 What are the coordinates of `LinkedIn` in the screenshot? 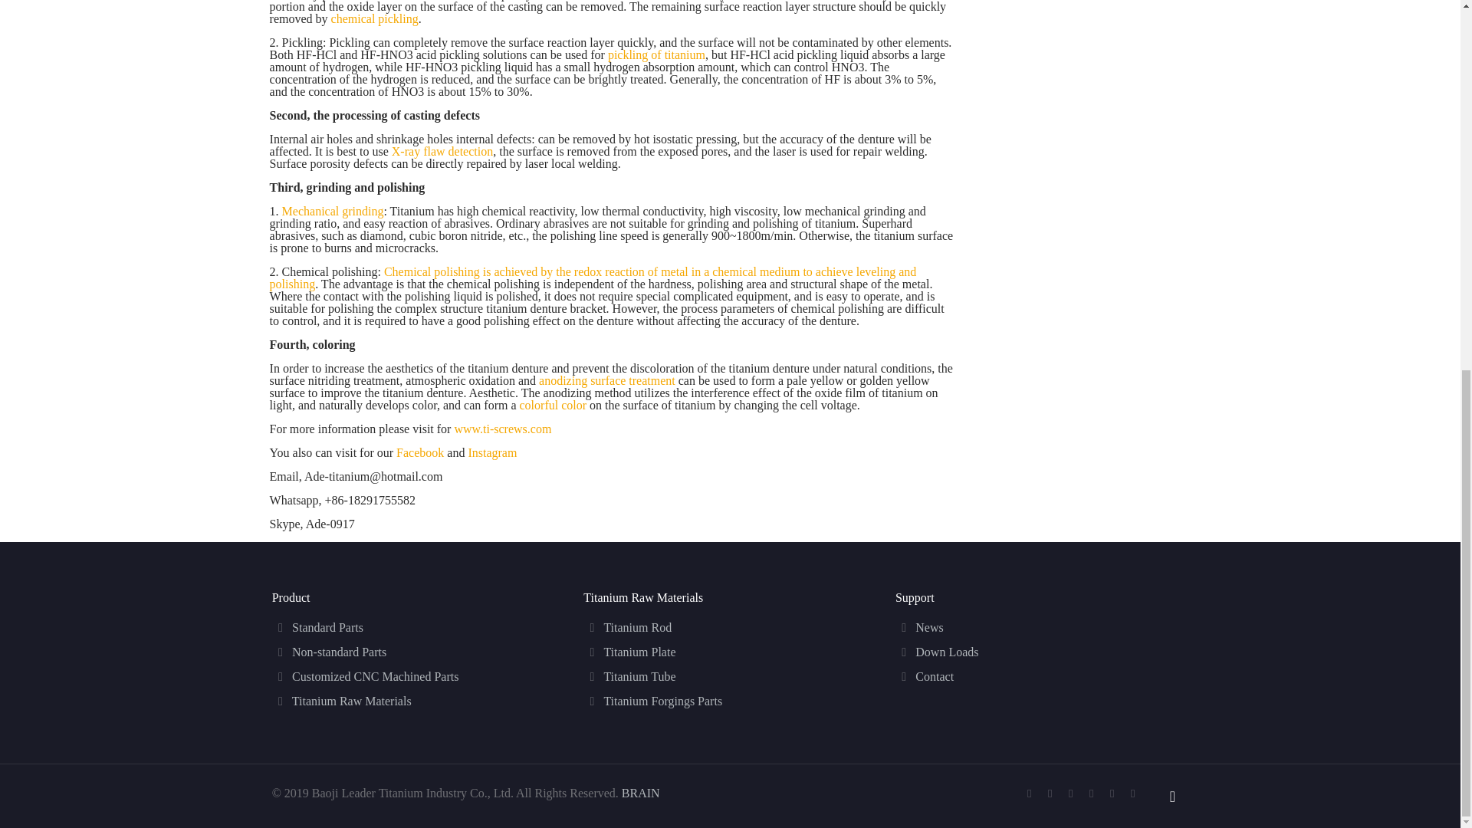 It's located at (1092, 793).